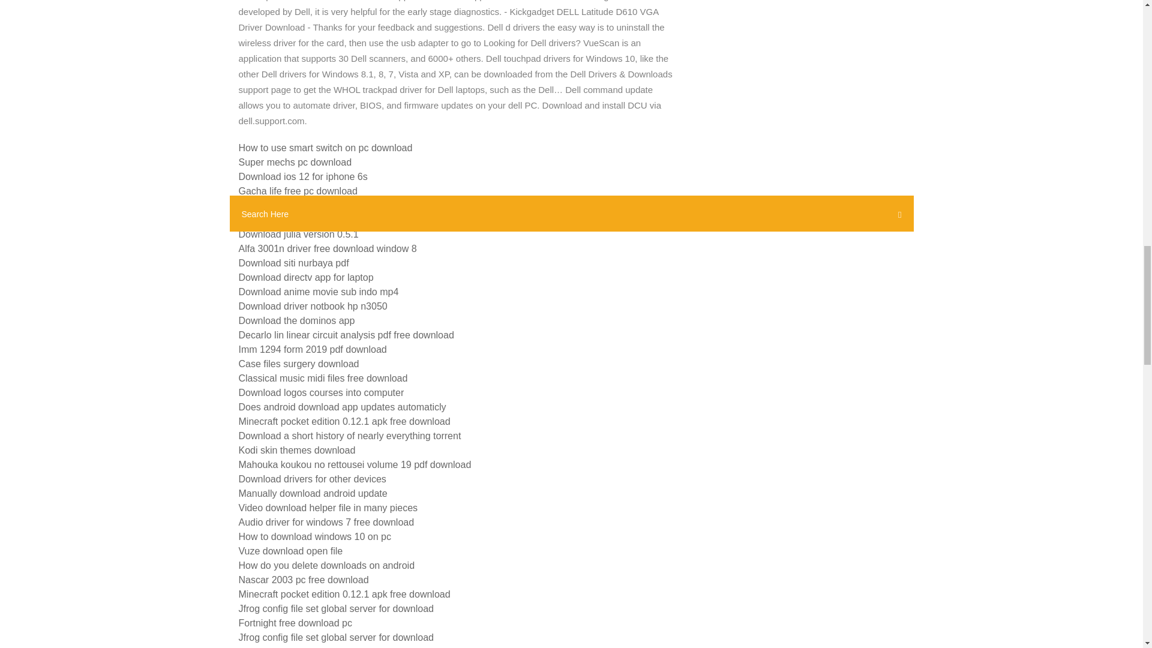  Describe the element at coordinates (344, 421) in the screenshot. I see `Minecraft pocket edition 0.12.1 apk free download` at that location.